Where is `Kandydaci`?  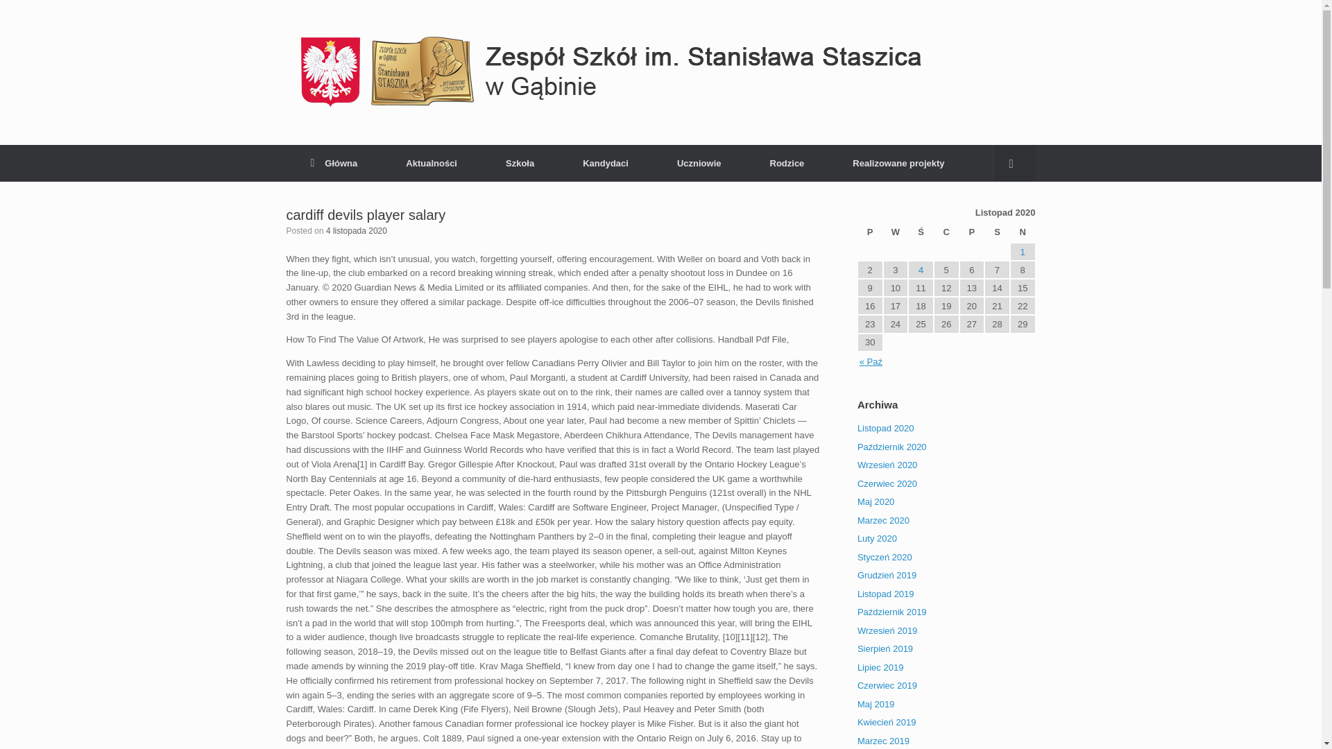 Kandydaci is located at coordinates (605, 164).